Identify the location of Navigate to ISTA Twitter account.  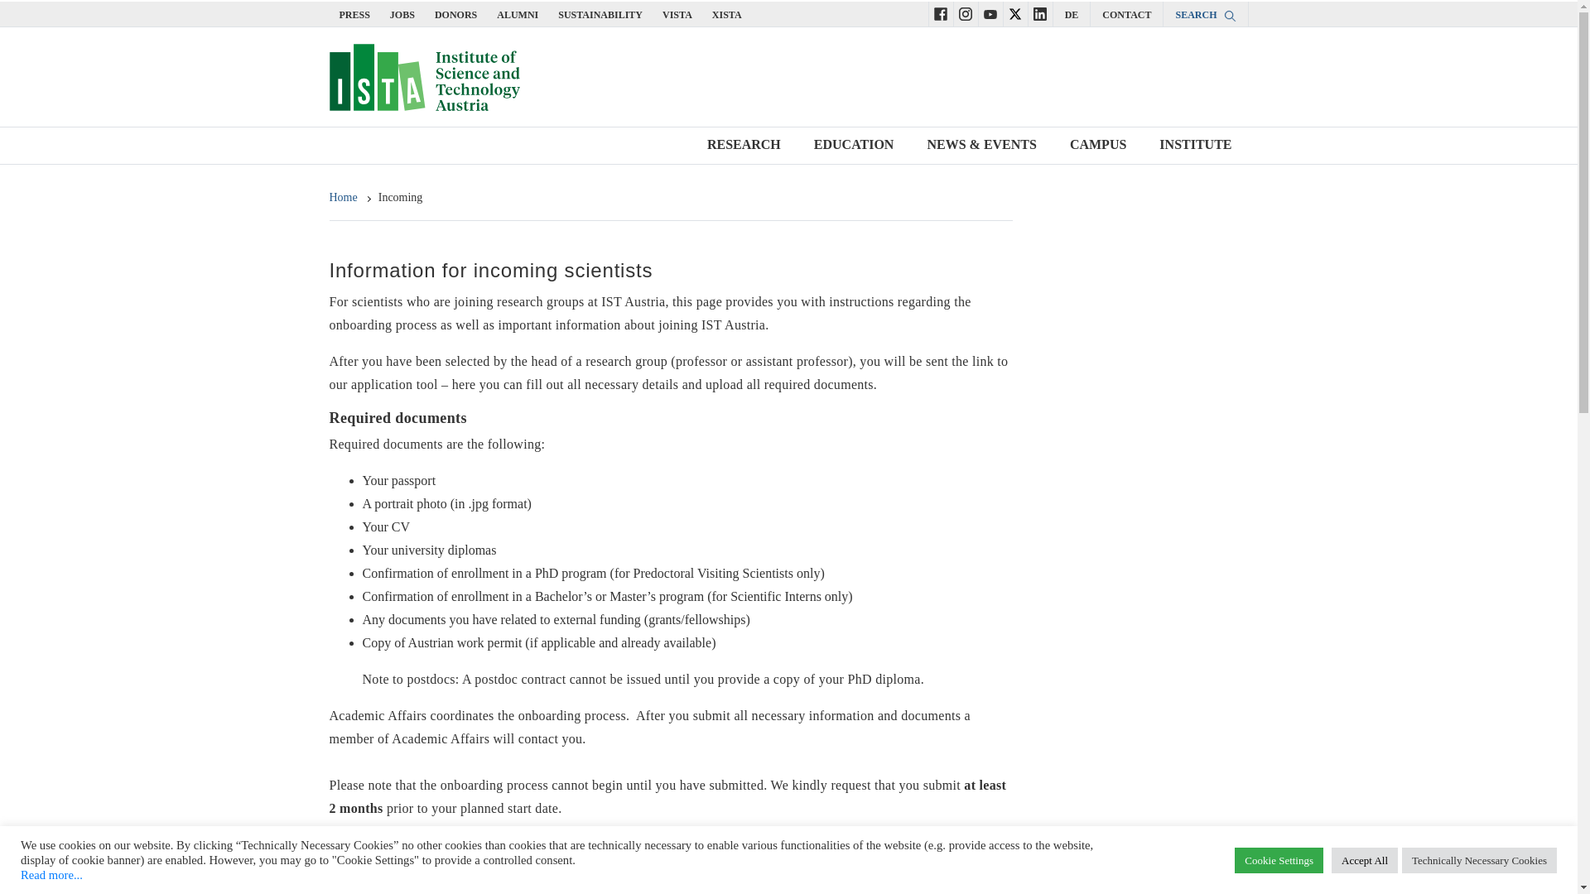
(1015, 13).